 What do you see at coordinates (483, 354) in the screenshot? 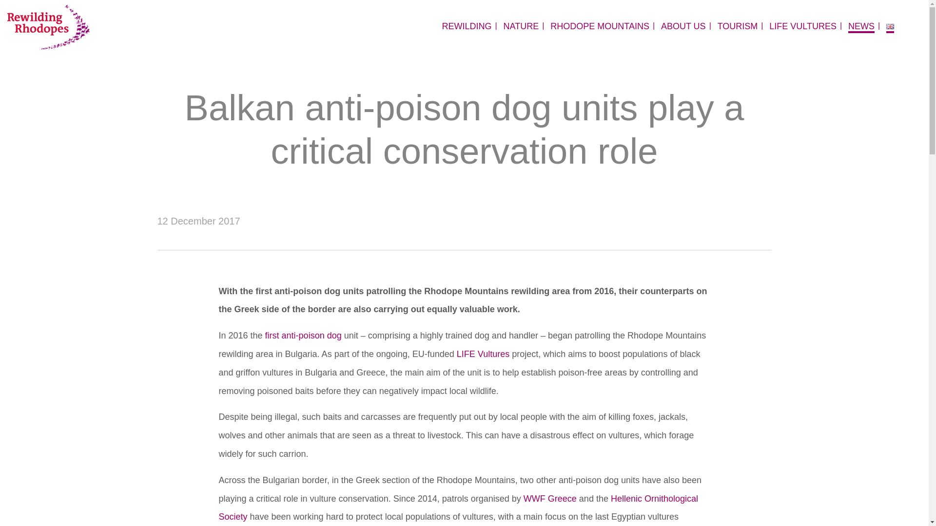
I see `LIFE Vultures` at bounding box center [483, 354].